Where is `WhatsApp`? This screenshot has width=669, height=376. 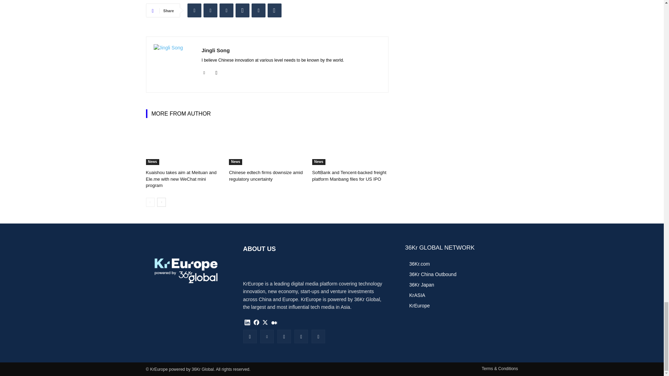
WhatsApp is located at coordinates (243, 10).